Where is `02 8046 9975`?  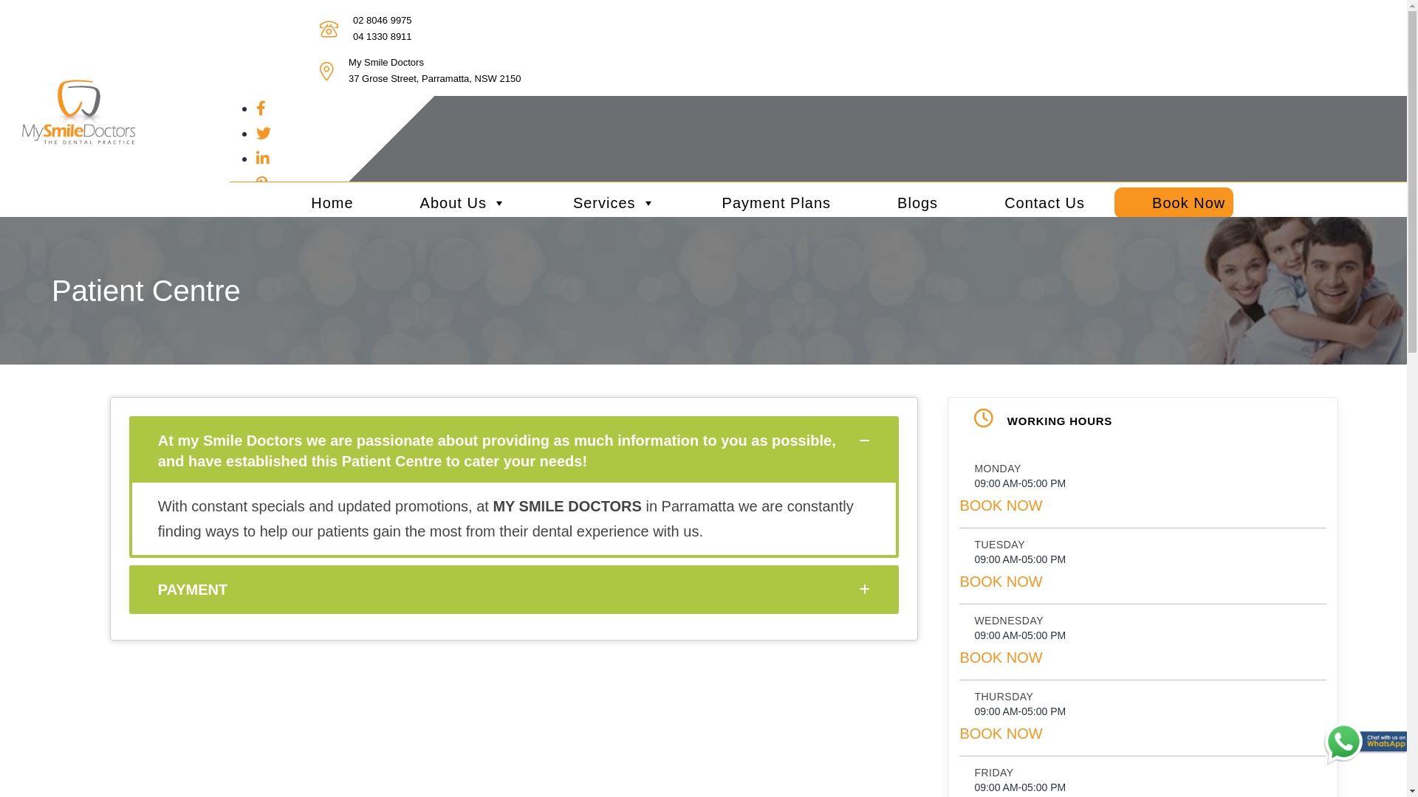 02 8046 9975 is located at coordinates (383, 21).